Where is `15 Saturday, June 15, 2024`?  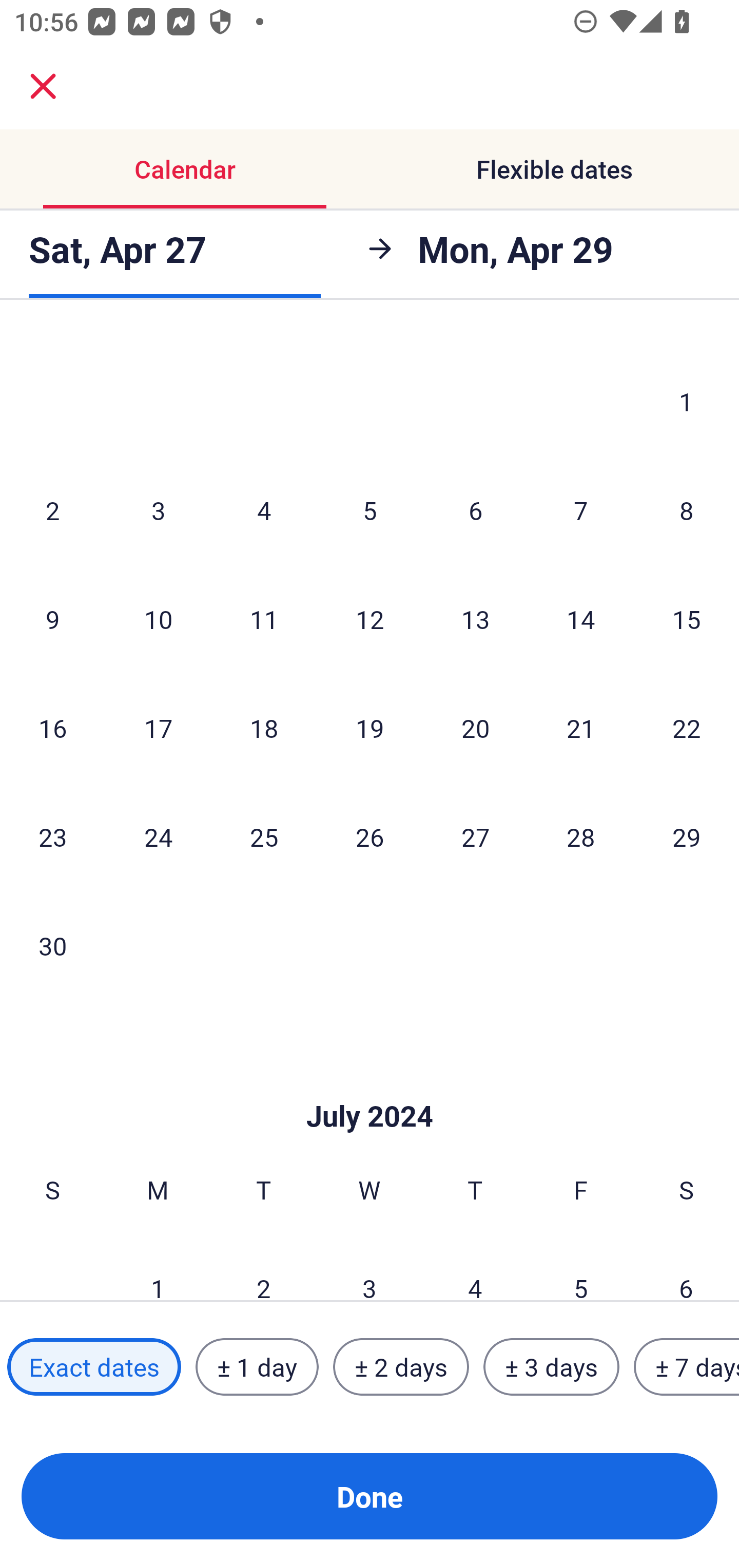 15 Saturday, June 15, 2024 is located at coordinates (687, 619).